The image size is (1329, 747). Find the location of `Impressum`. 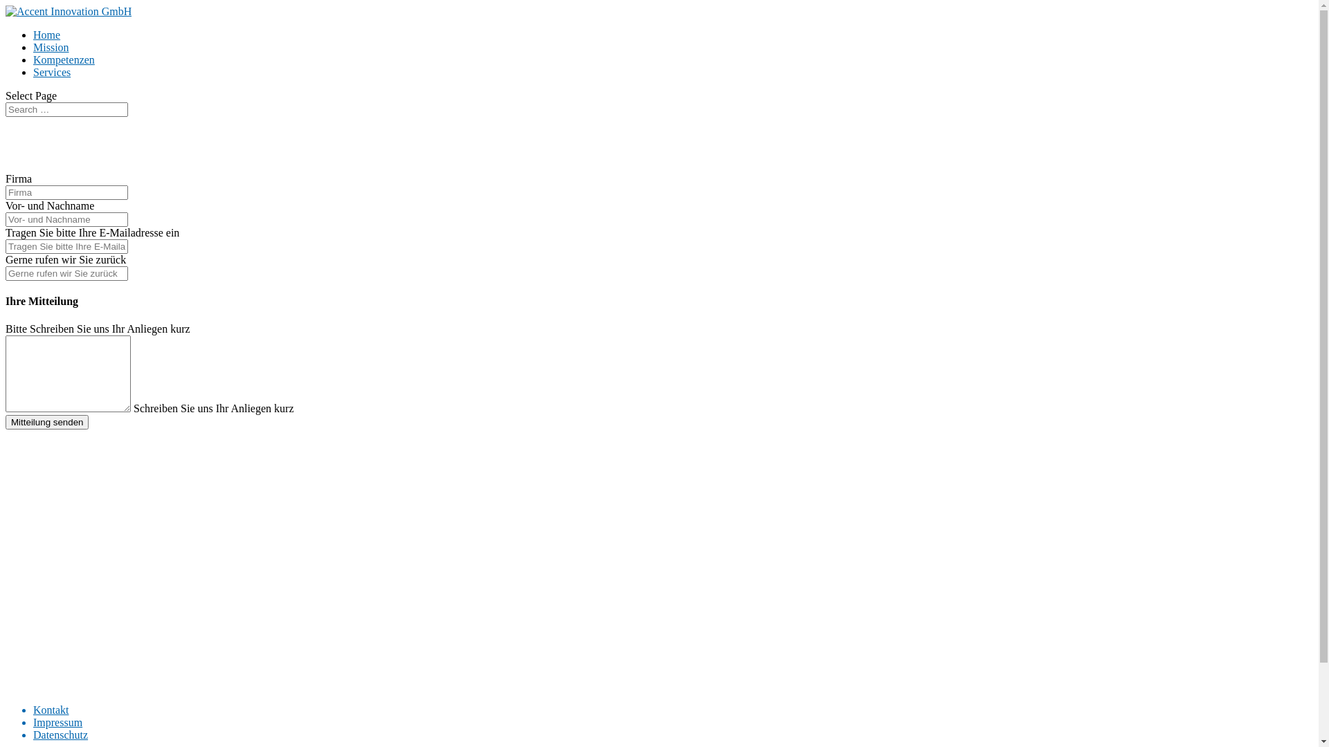

Impressum is located at coordinates (58, 722).